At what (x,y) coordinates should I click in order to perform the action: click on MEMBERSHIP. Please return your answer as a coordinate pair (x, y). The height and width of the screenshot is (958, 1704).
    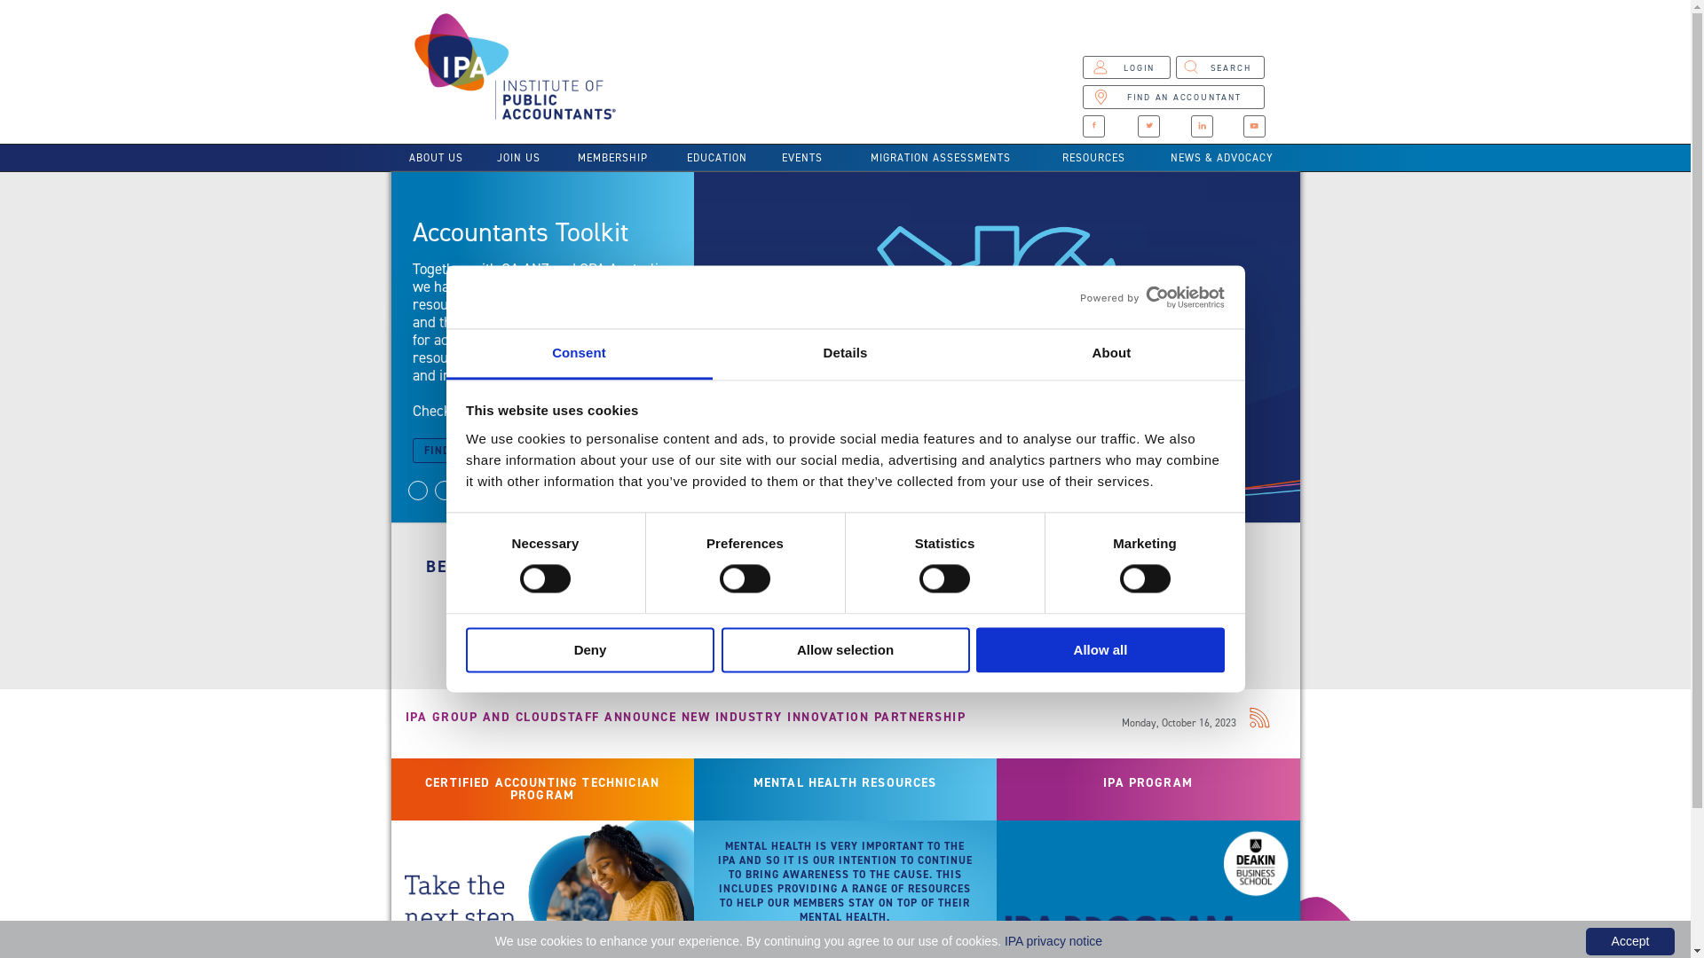
    Looking at the image, I should click on (612, 158).